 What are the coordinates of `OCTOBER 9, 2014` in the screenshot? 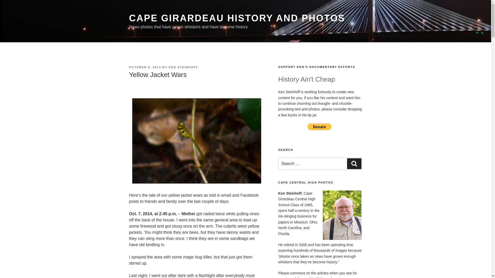 It's located at (145, 67).